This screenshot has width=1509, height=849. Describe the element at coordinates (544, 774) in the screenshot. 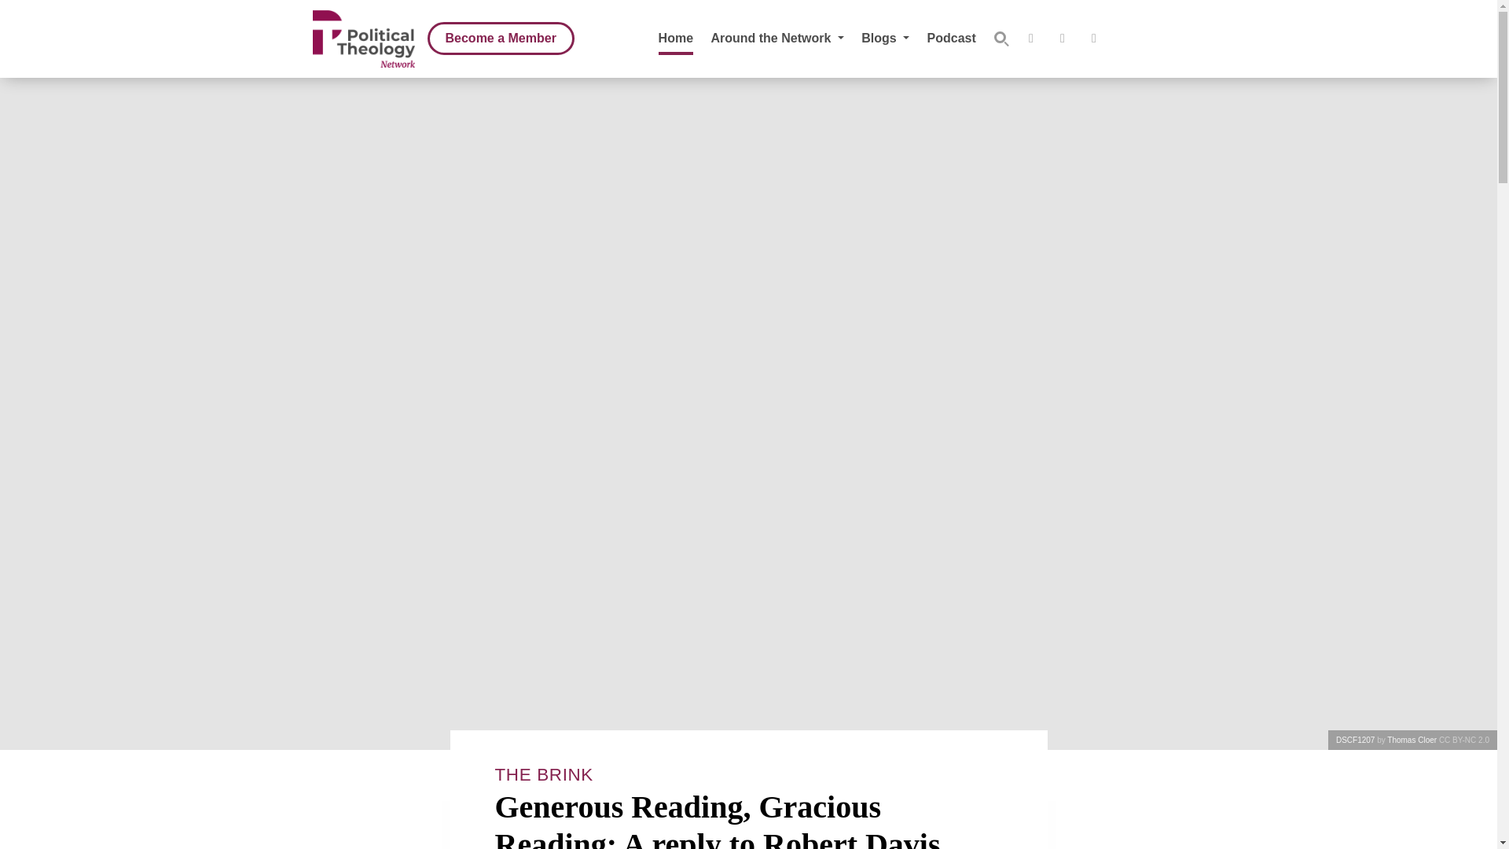

I see `THE BRINK` at that location.